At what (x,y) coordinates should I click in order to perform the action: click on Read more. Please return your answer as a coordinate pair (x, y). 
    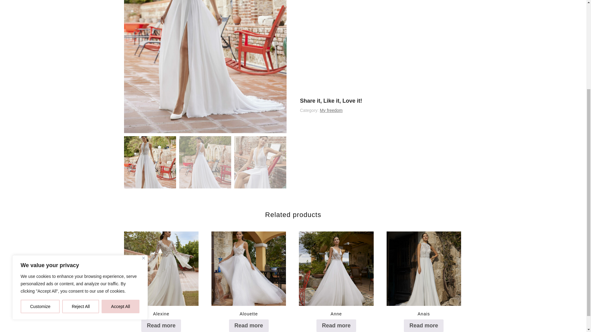
    Looking at the image, I should click on (424, 325).